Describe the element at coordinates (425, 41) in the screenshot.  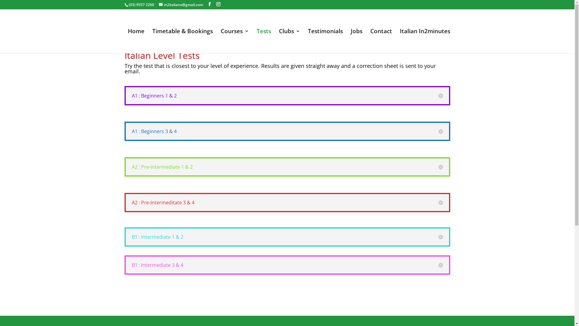
I see `Italian In2minutes` at that location.